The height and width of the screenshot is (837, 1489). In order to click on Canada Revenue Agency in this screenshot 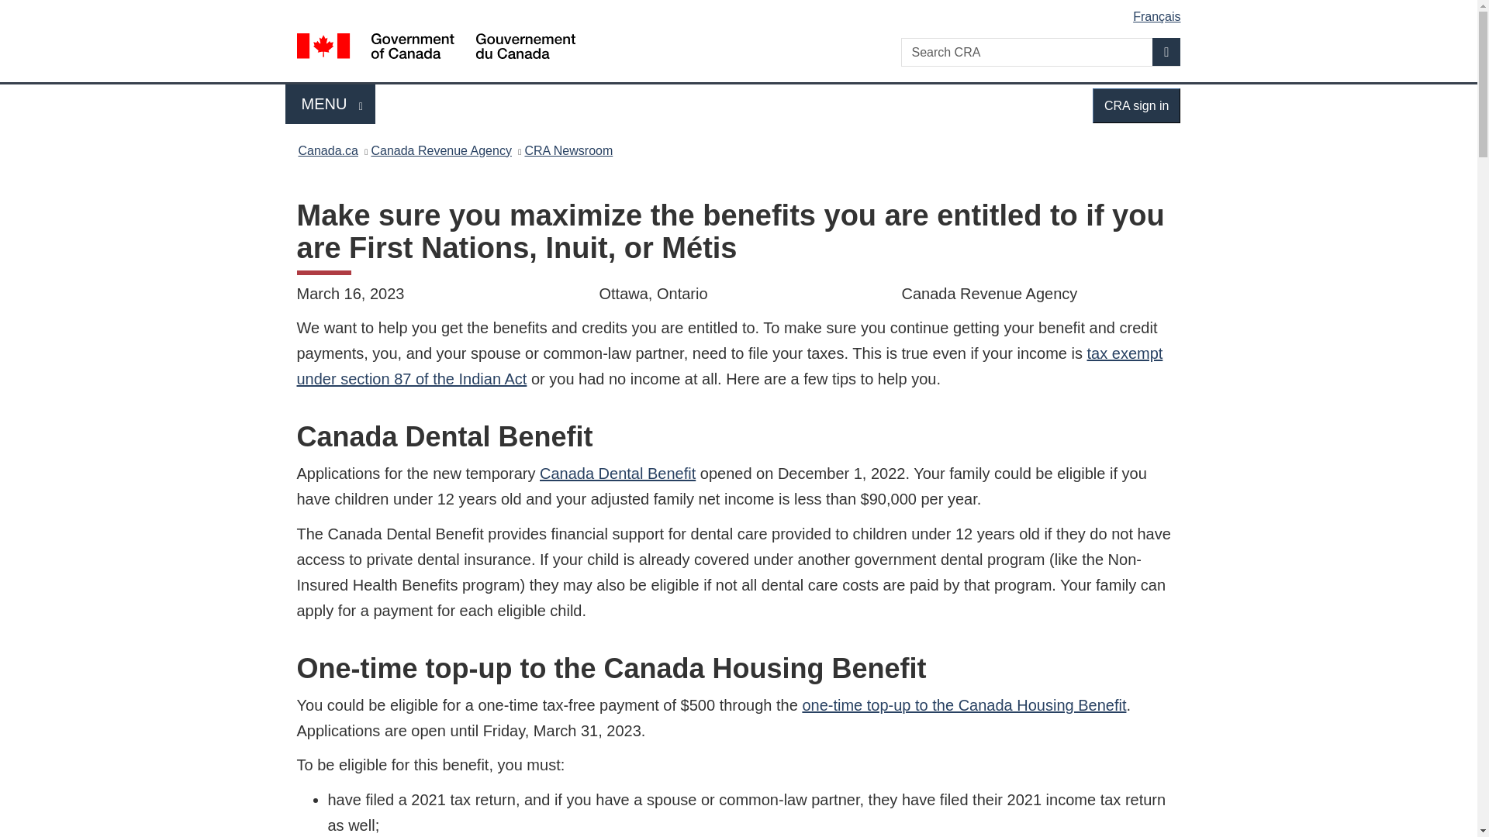, I will do `click(440, 150)`.